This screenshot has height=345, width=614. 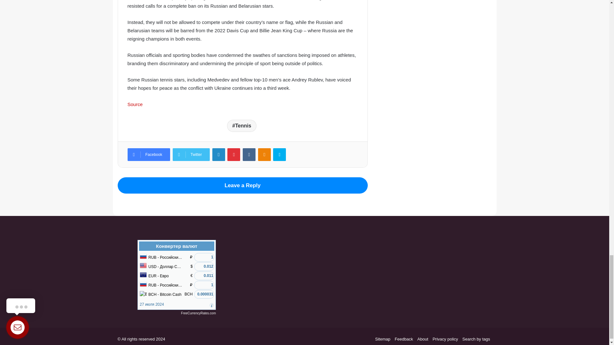 What do you see at coordinates (241, 126) in the screenshot?
I see `Tennis` at bounding box center [241, 126].